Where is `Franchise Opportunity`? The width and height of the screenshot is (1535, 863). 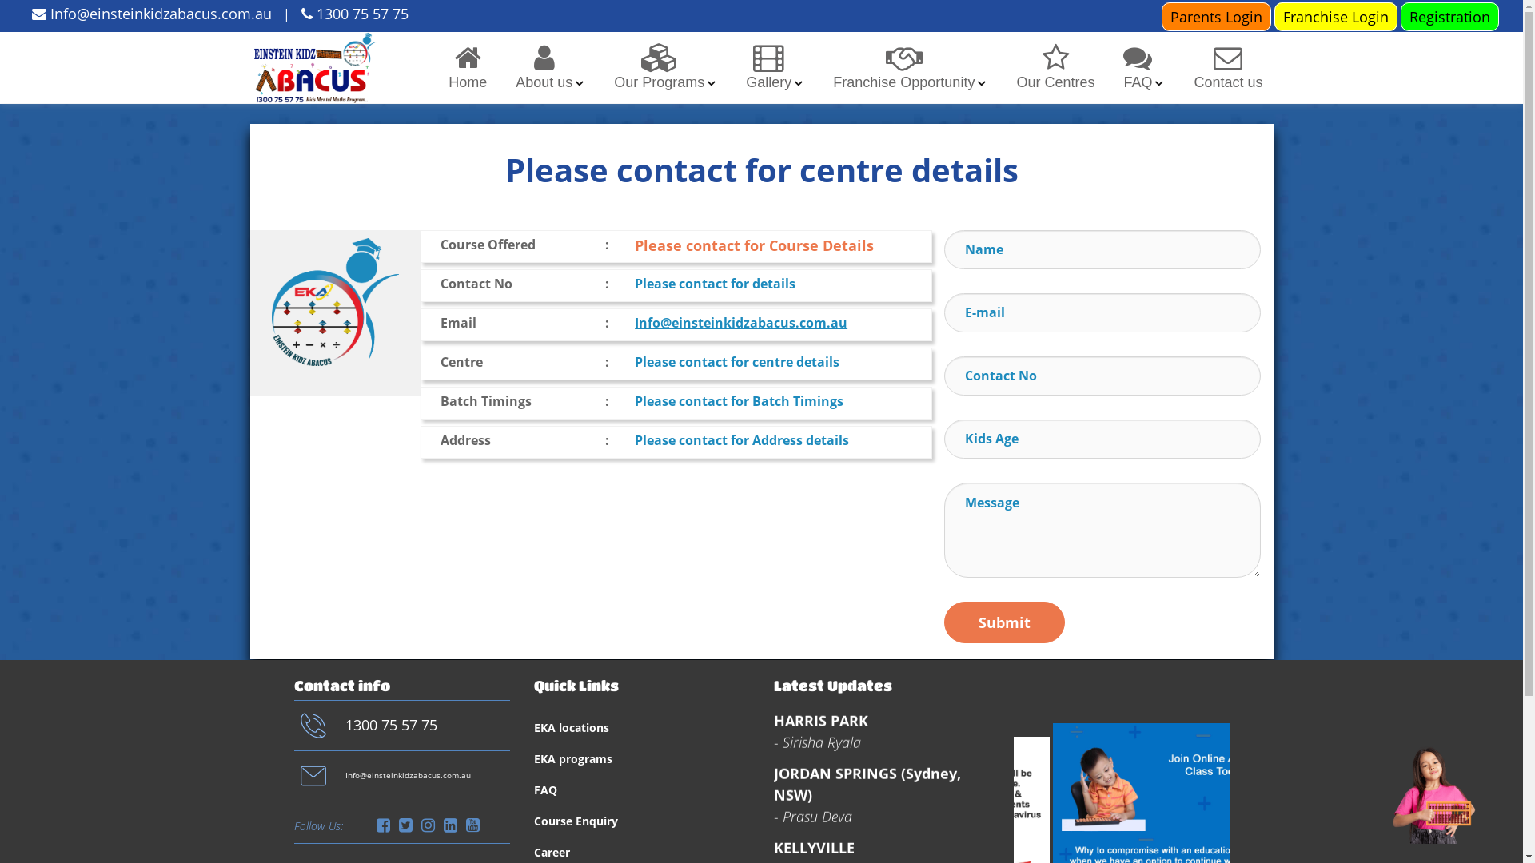
Franchise Opportunity is located at coordinates (903, 67).